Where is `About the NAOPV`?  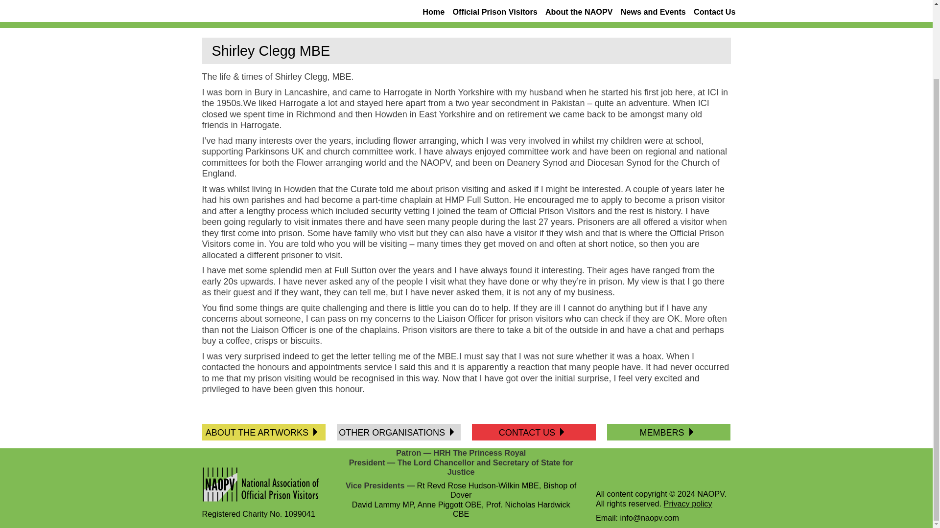
About the NAOPV is located at coordinates (579, 13).